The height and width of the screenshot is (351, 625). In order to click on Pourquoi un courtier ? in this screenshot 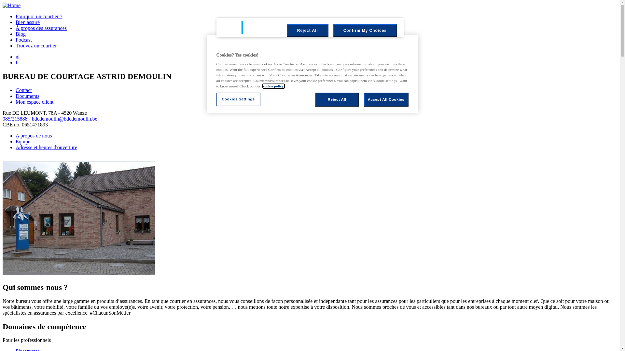, I will do `click(39, 16)`.